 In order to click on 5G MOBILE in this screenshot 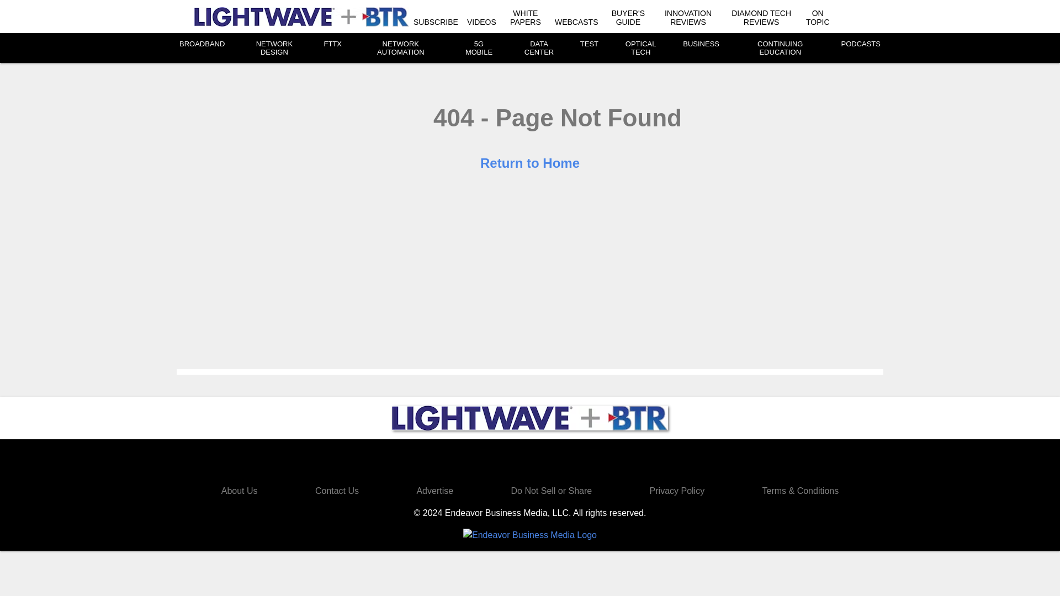, I will do `click(479, 47)`.